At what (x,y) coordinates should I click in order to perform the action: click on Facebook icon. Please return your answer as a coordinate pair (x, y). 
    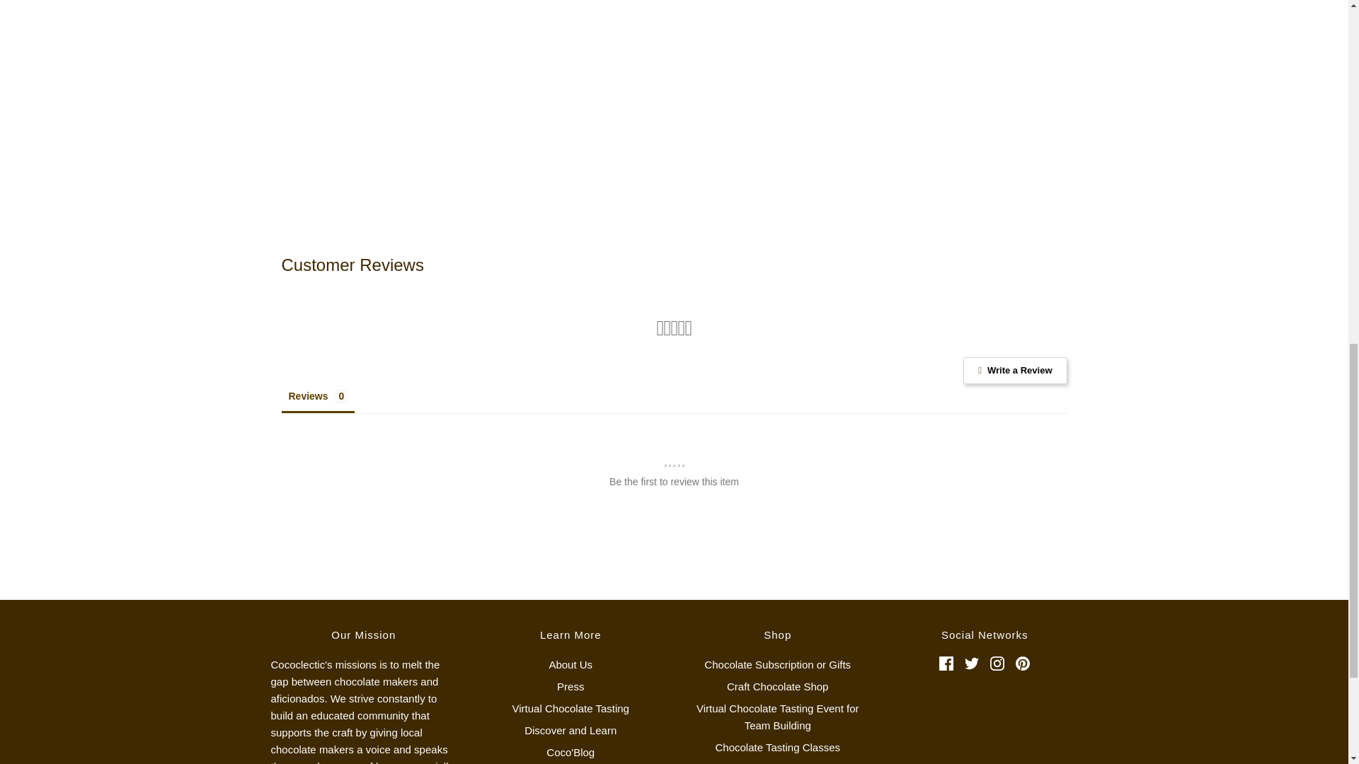
    Looking at the image, I should click on (946, 664).